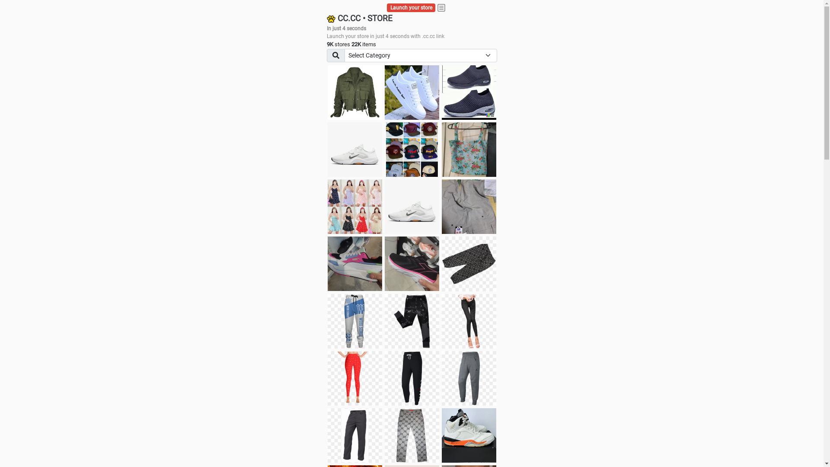 Image resolution: width=830 pixels, height=467 pixels. Describe the element at coordinates (469, 378) in the screenshot. I see `Pant` at that location.